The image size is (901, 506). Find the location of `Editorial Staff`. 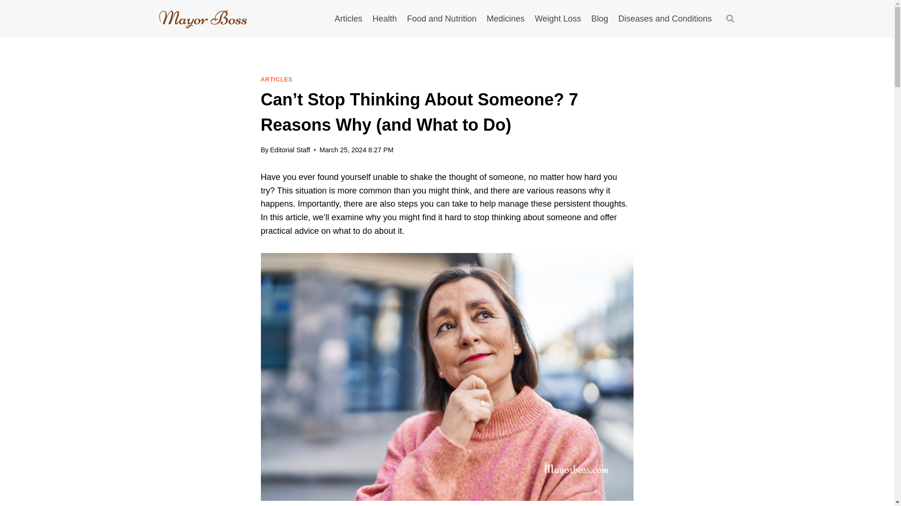

Editorial Staff is located at coordinates (290, 150).